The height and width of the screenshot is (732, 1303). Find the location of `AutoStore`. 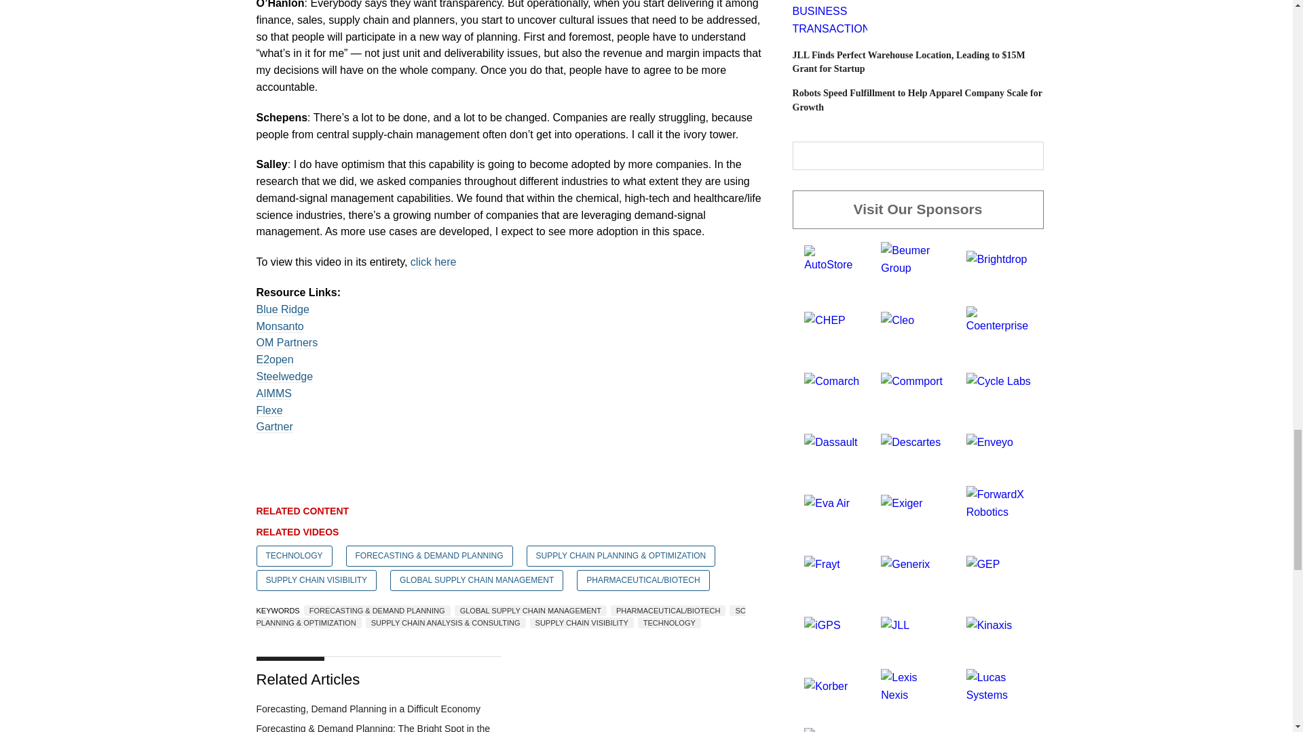

AutoStore is located at coordinates (831, 258).